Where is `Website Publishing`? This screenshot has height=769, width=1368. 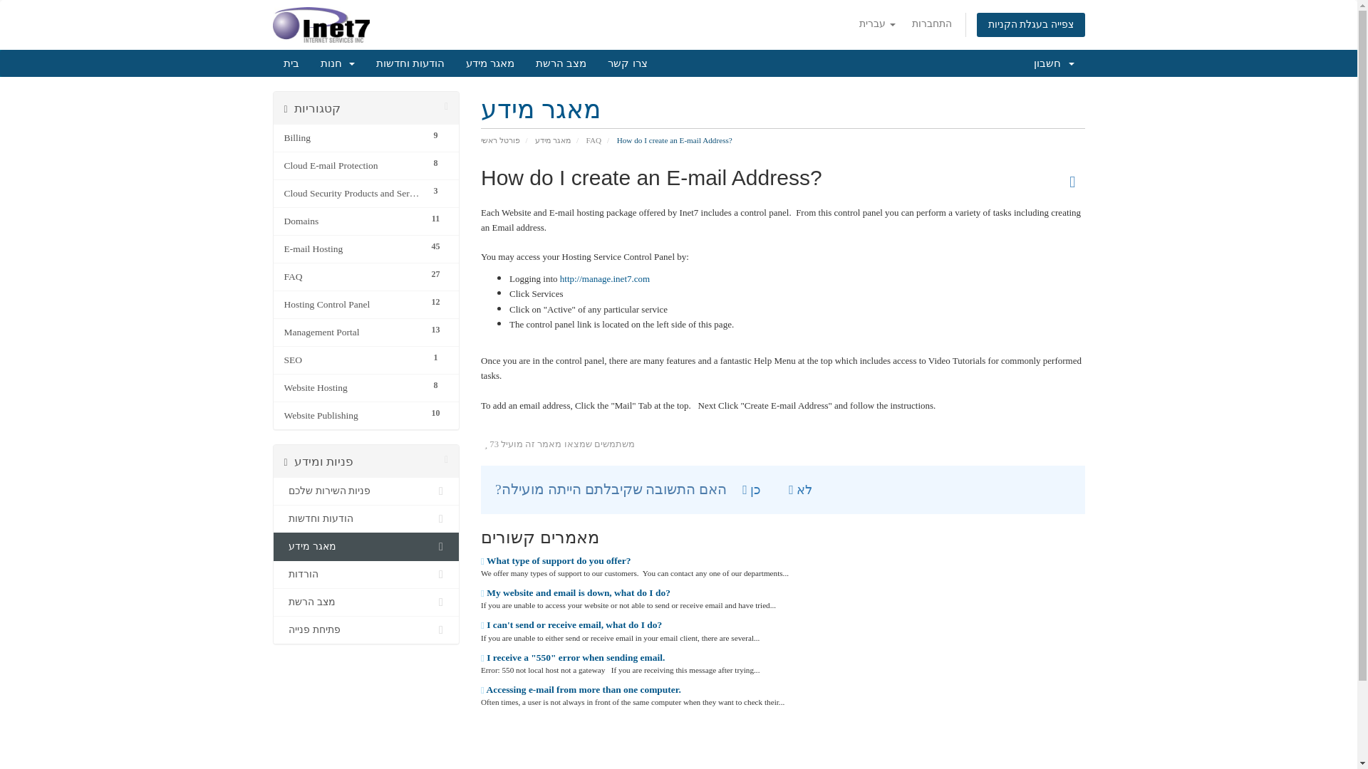 Website Publishing is located at coordinates (353, 416).